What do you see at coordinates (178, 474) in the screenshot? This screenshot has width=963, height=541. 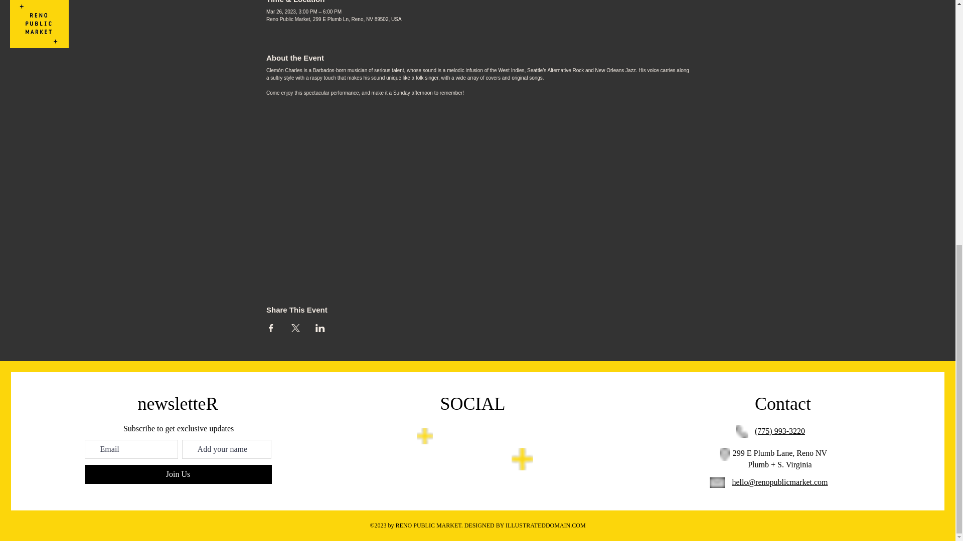 I see `Join Us` at bounding box center [178, 474].